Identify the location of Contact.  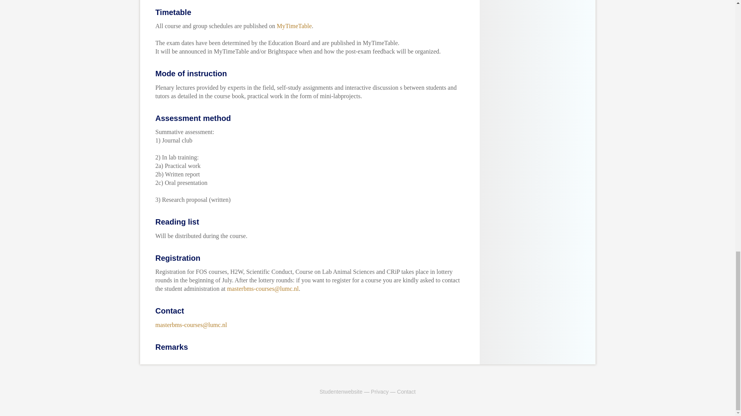
(406, 391).